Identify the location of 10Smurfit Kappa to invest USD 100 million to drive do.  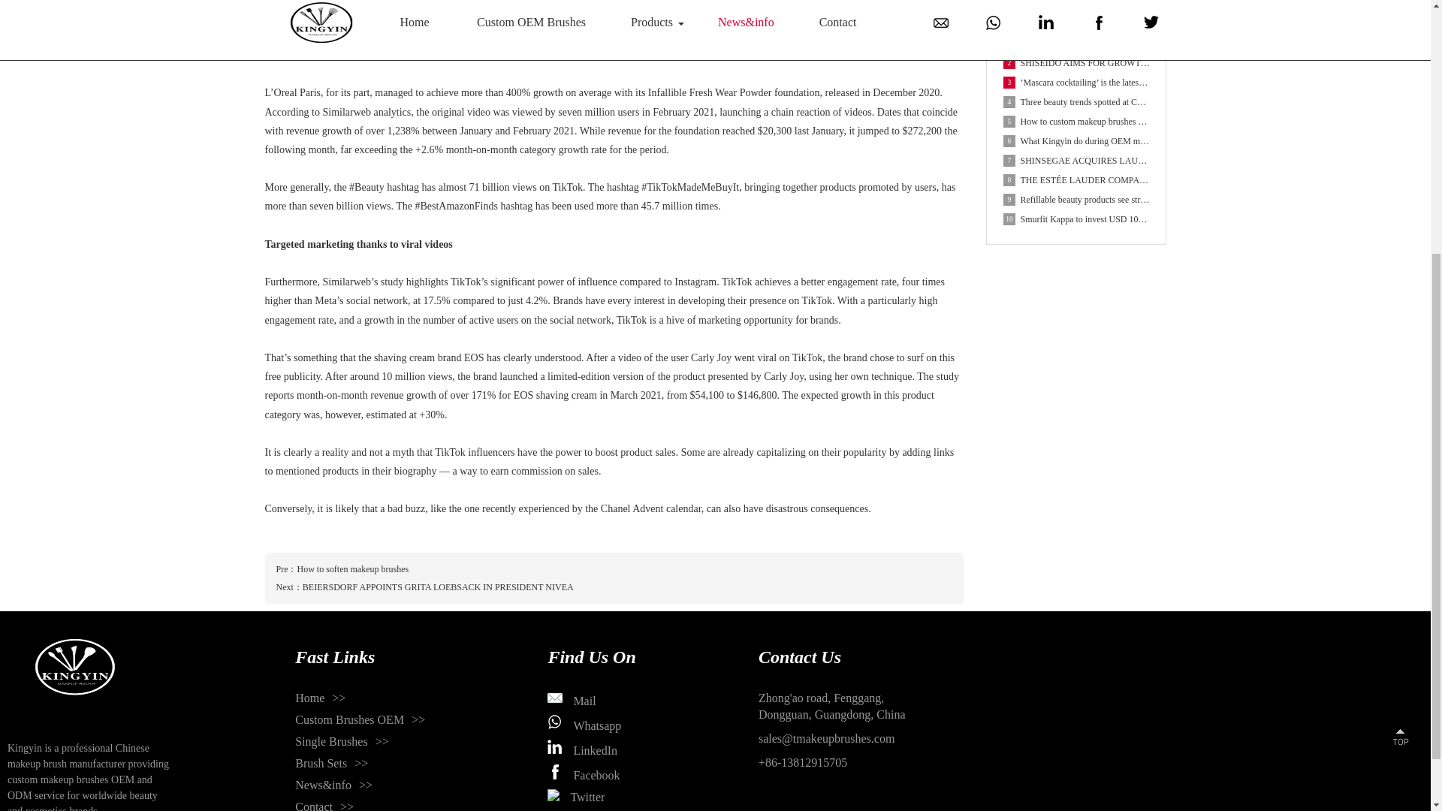
(1076, 219).